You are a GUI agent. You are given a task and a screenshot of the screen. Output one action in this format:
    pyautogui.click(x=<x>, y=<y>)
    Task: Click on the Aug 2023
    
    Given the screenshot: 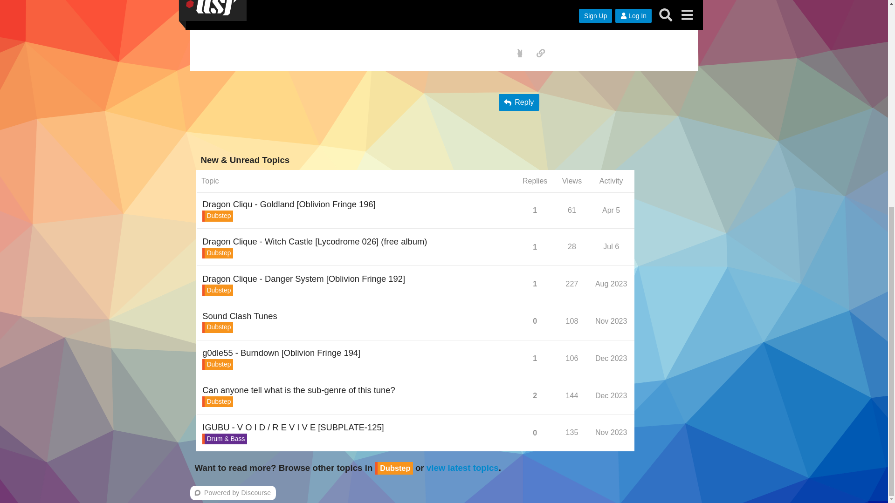 What is the action you would take?
    pyautogui.click(x=613, y=247)
    